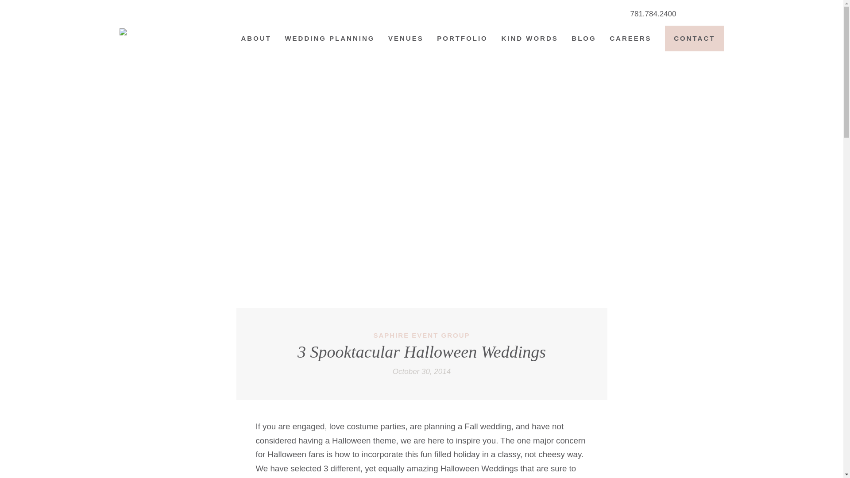 The height and width of the screenshot is (478, 850). Describe the element at coordinates (406, 38) in the screenshot. I see `VENUES` at that location.